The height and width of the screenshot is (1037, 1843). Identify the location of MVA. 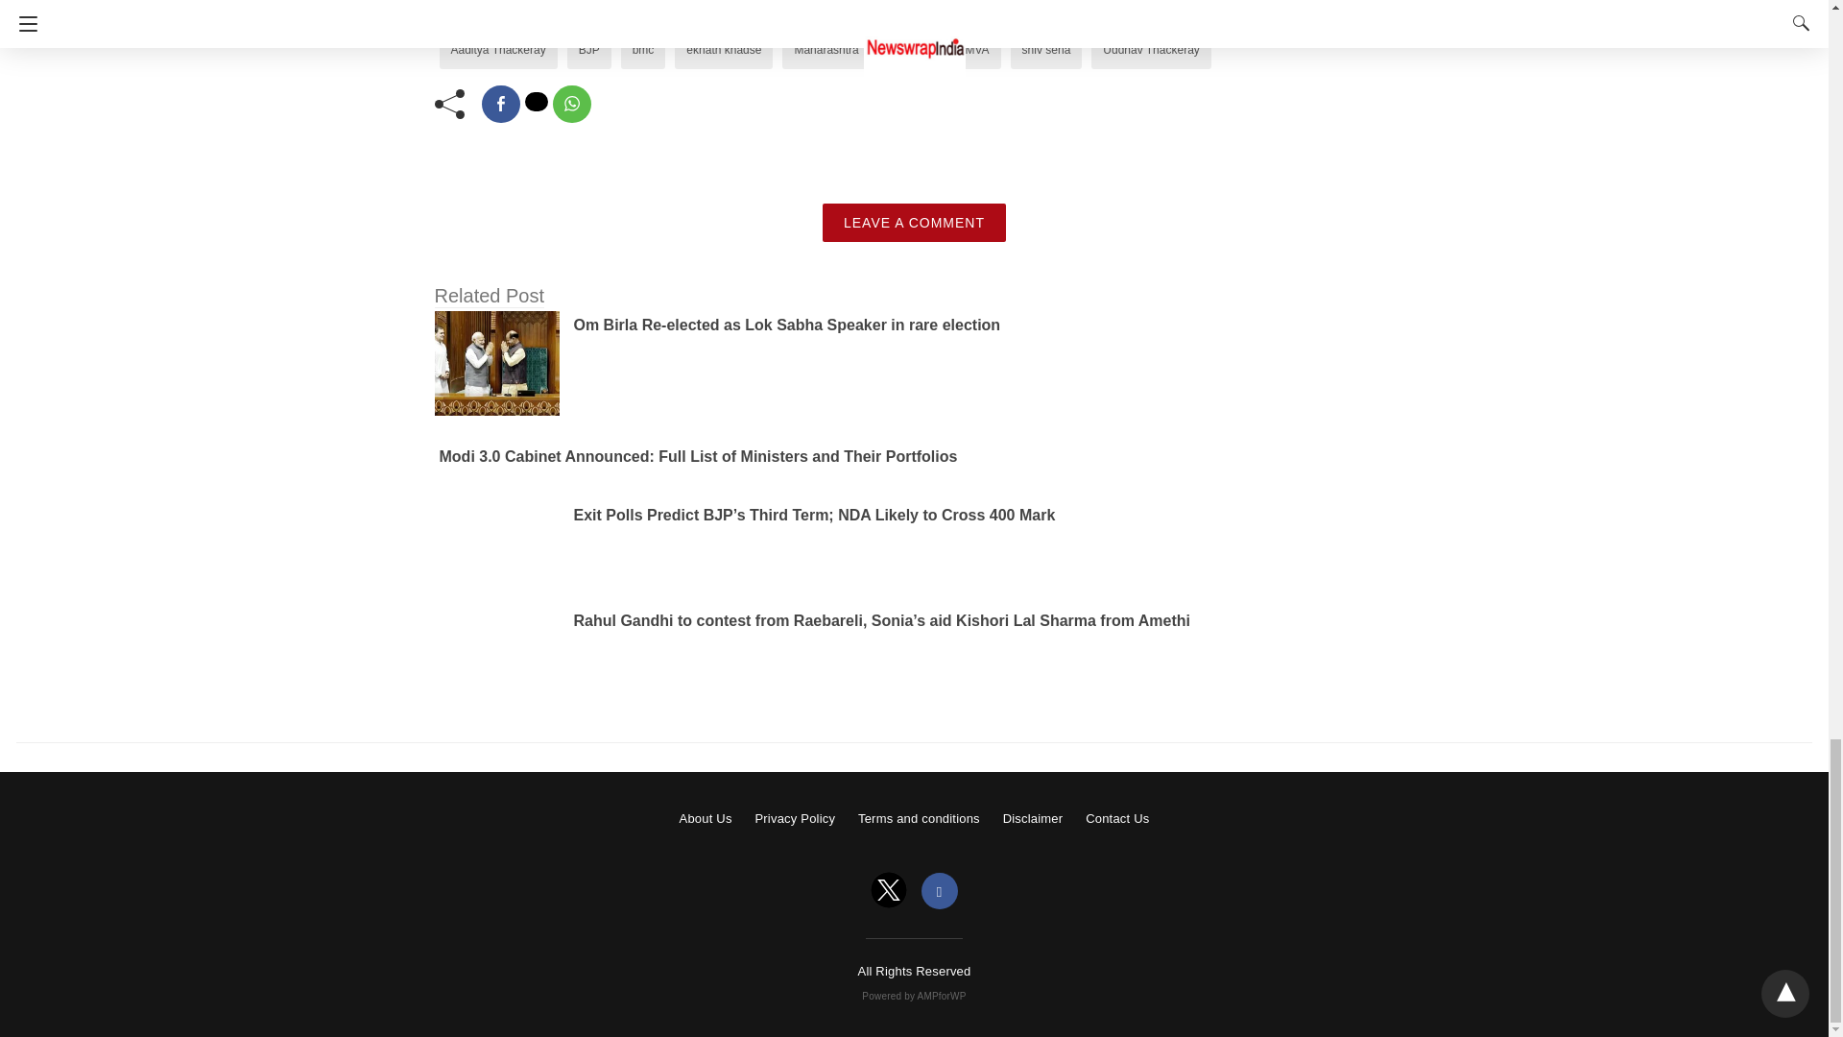
(975, 50).